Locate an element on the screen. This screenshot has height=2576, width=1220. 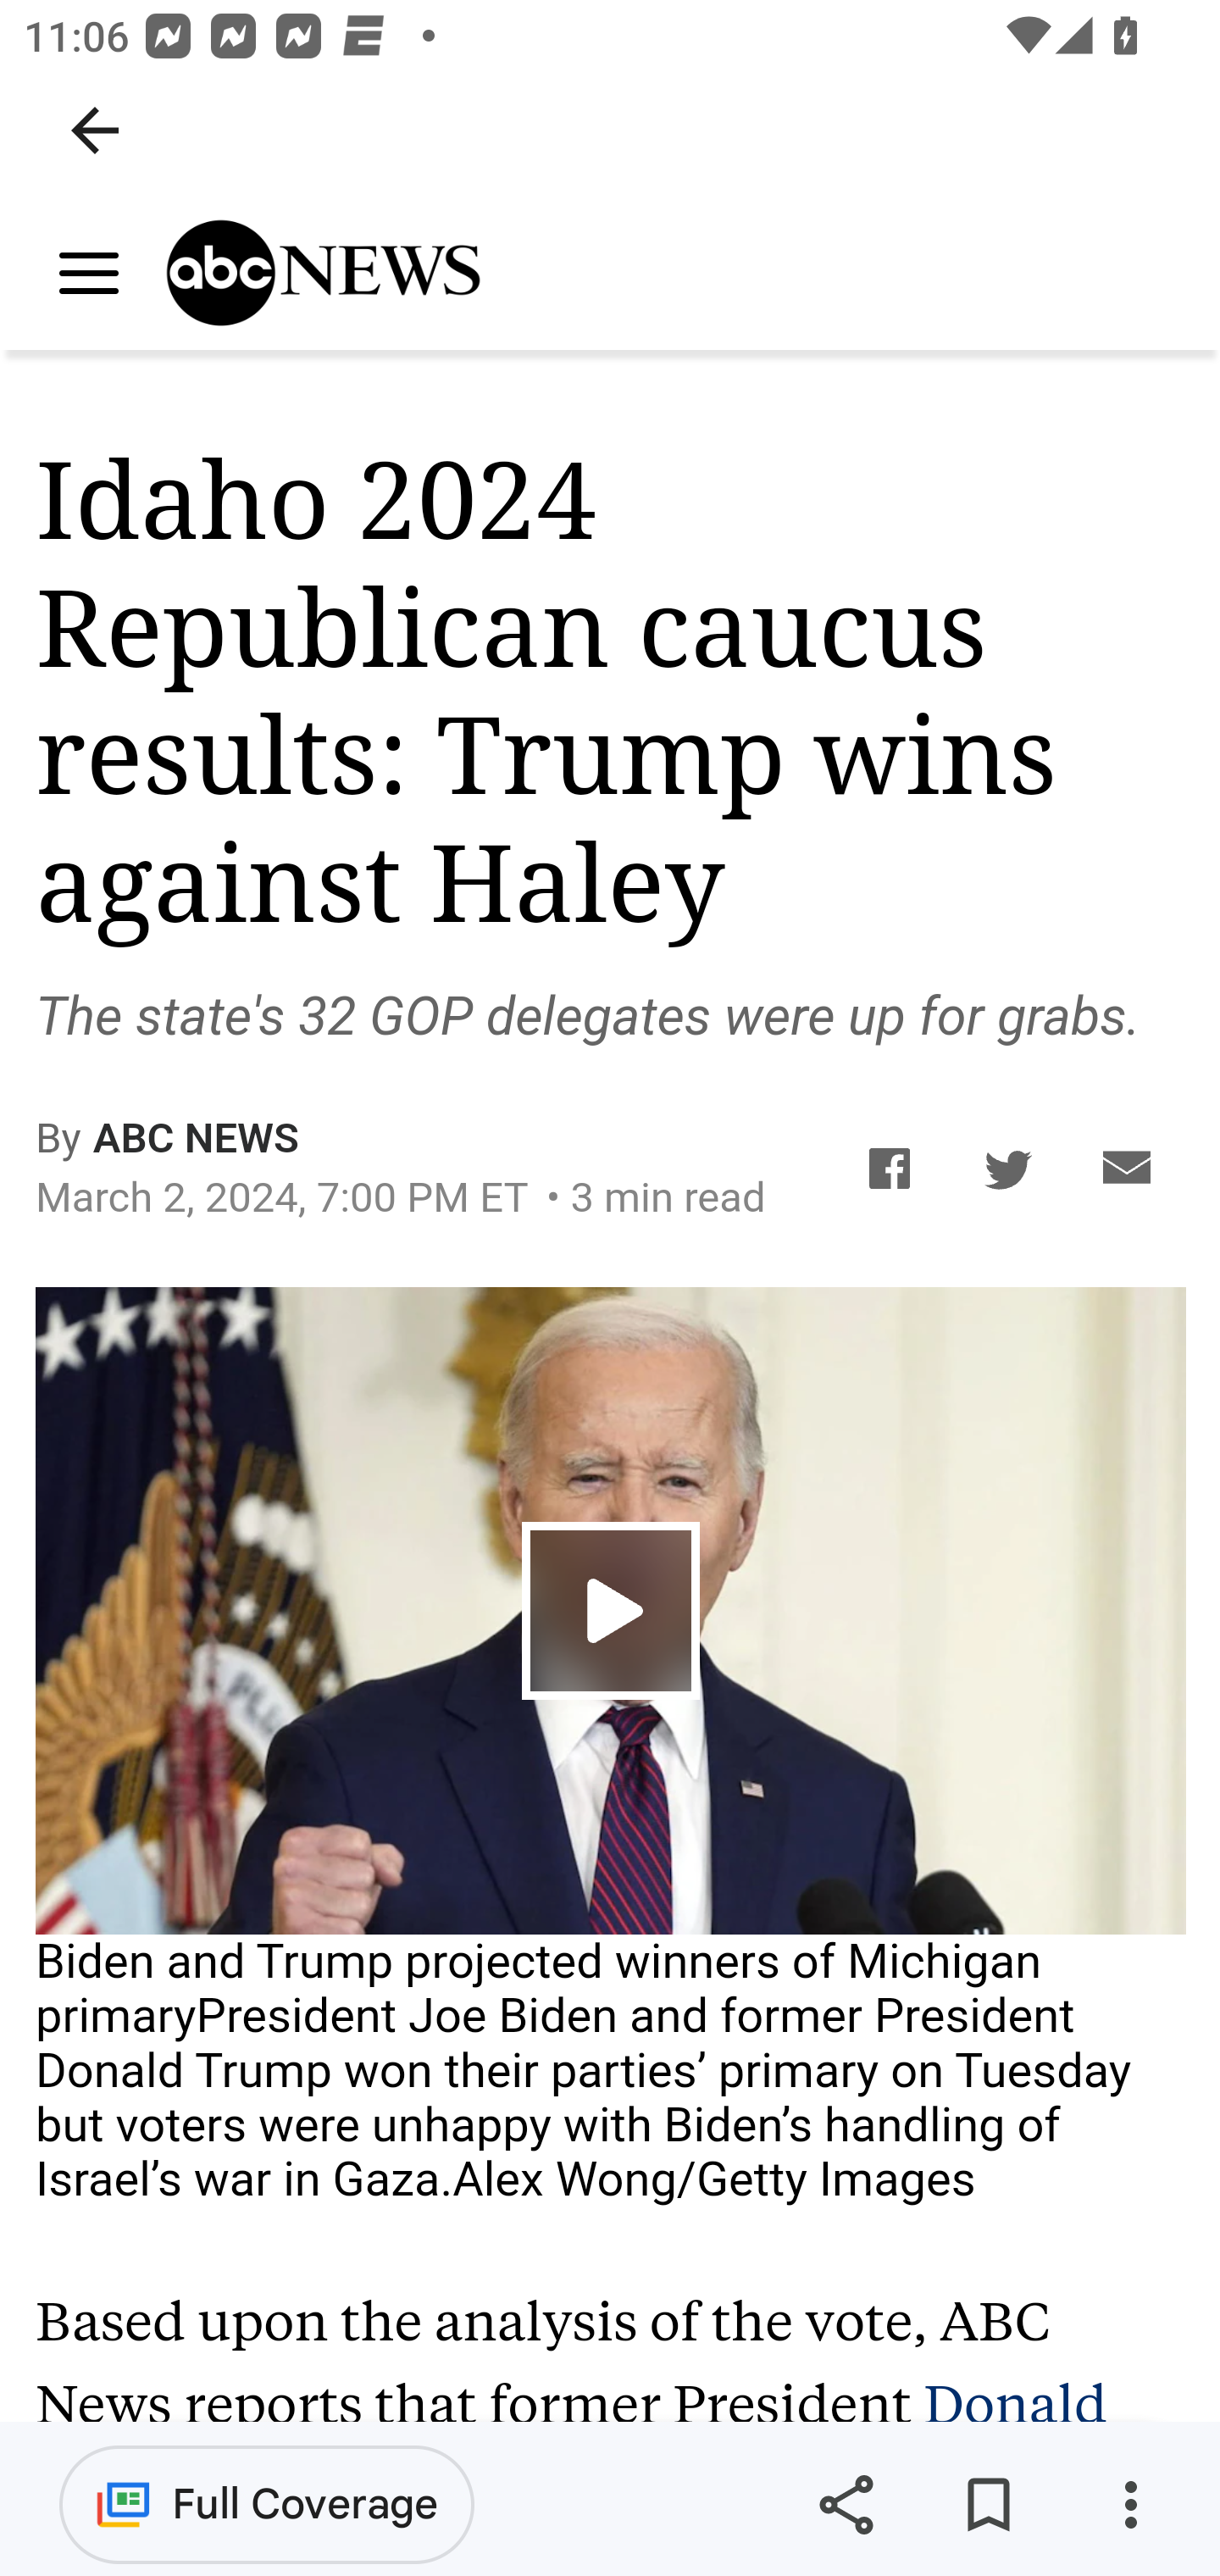
More options is located at coordinates (1130, 2505).